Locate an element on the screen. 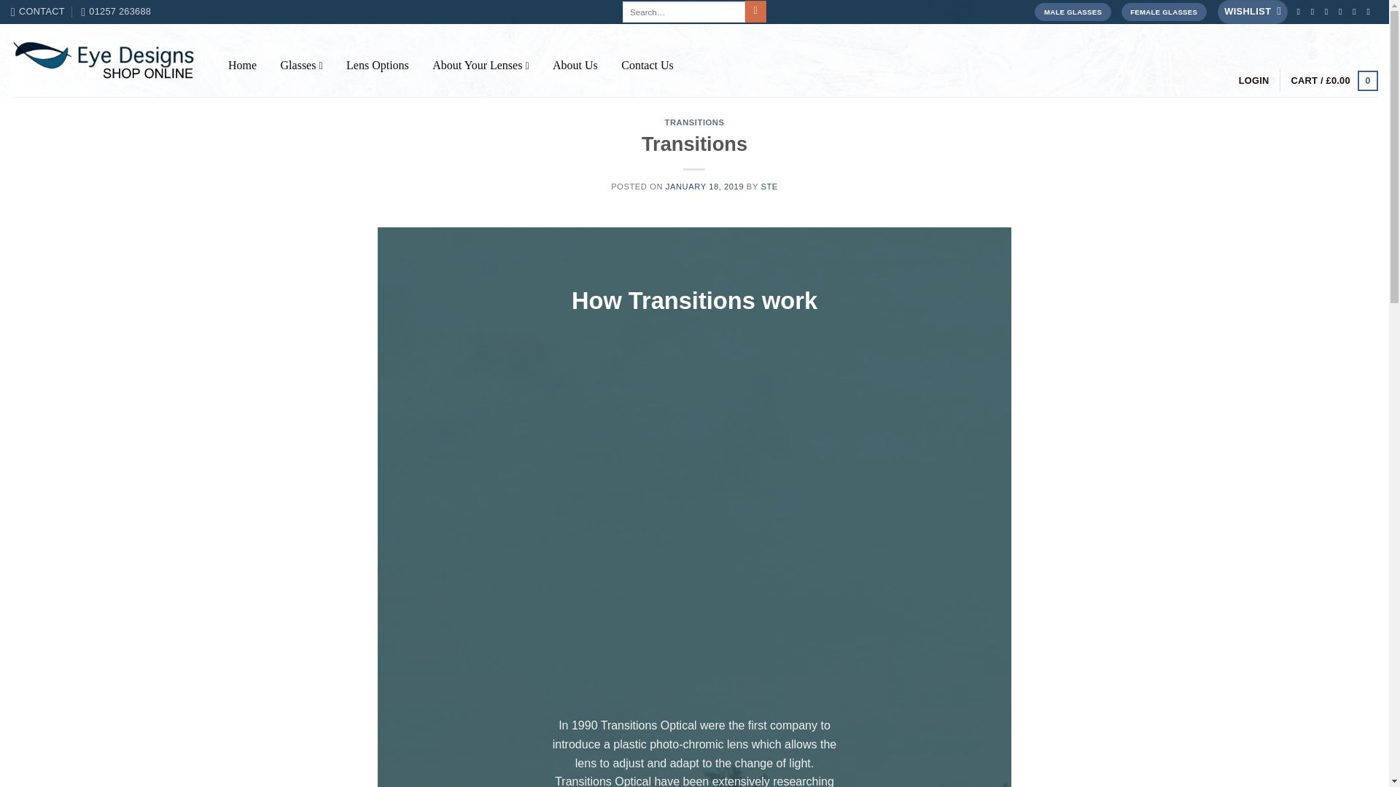  Search is located at coordinates (755, 12).